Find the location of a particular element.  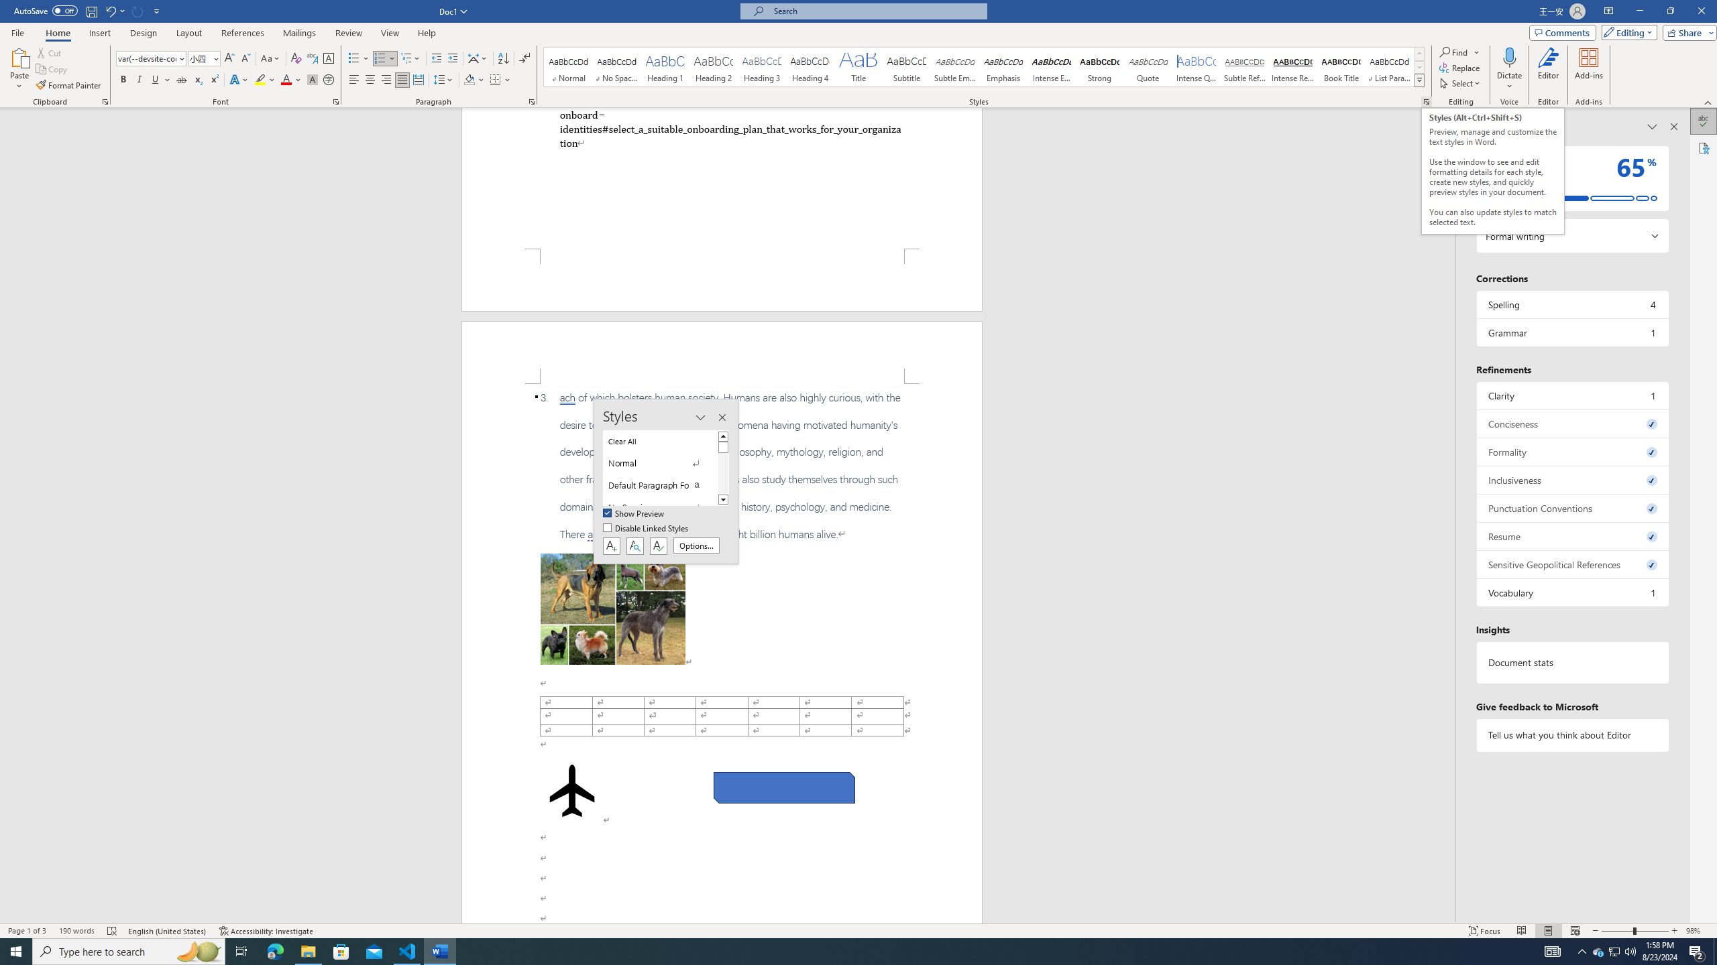

Shading is located at coordinates (475, 80).